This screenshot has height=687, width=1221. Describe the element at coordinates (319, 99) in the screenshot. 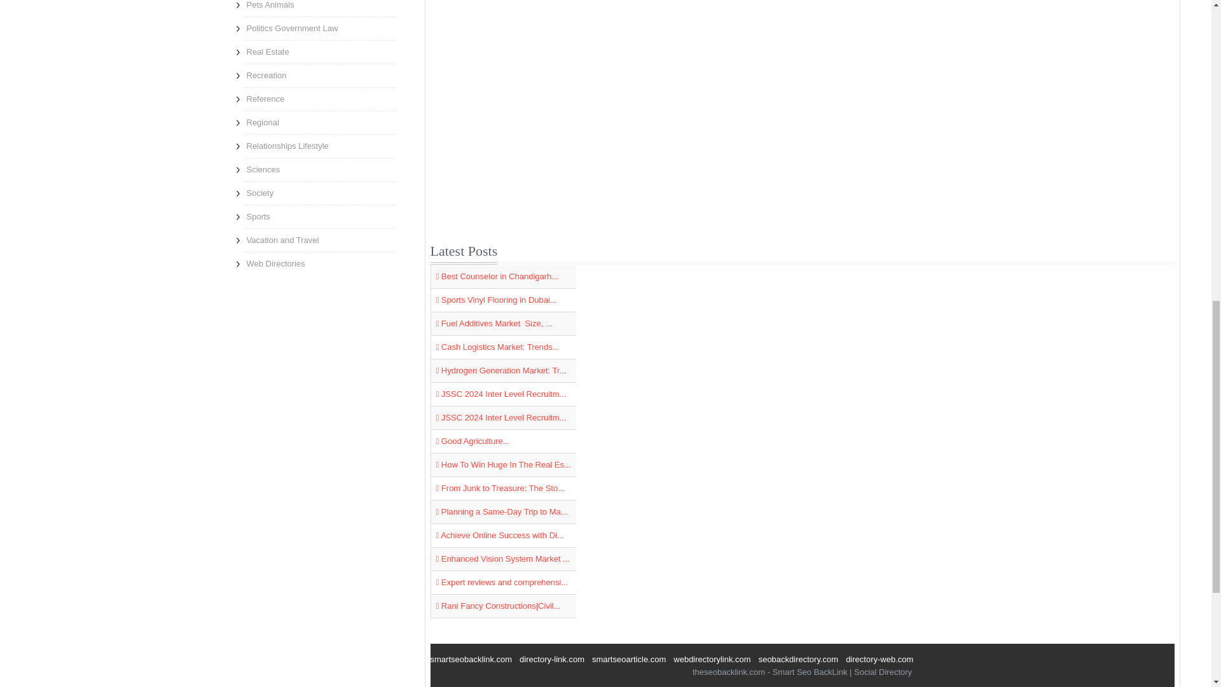

I see `Reference` at that location.